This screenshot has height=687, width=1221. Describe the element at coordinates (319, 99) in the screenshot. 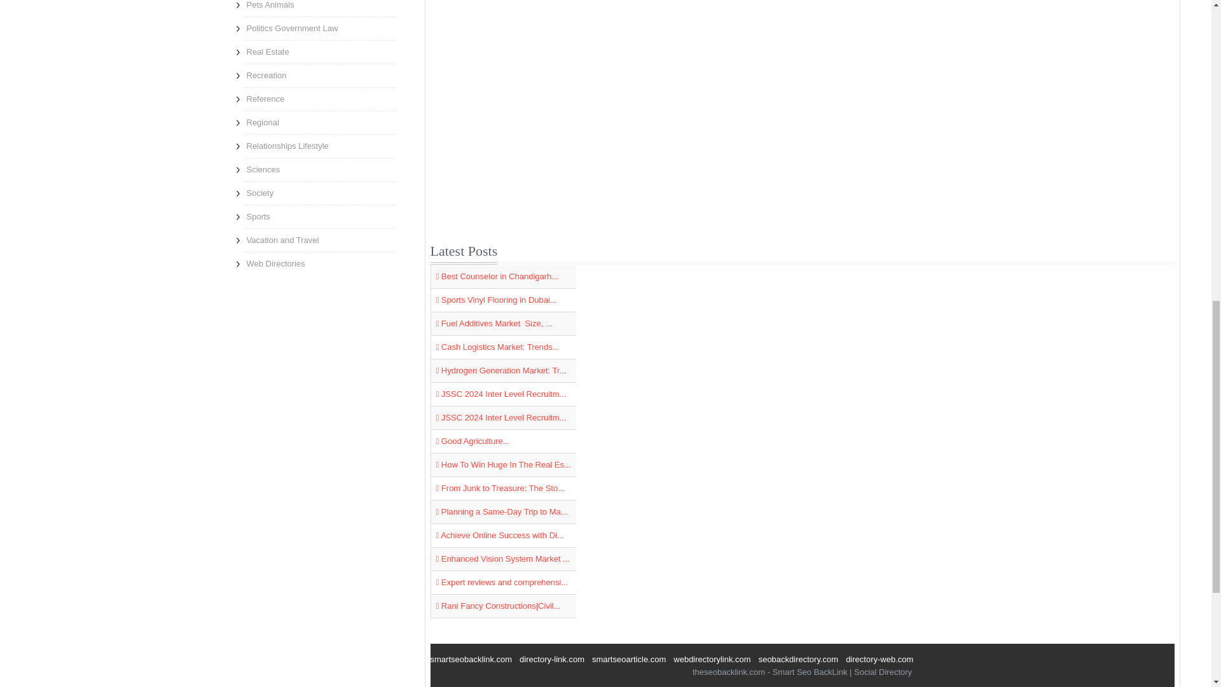

I see `Reference` at that location.